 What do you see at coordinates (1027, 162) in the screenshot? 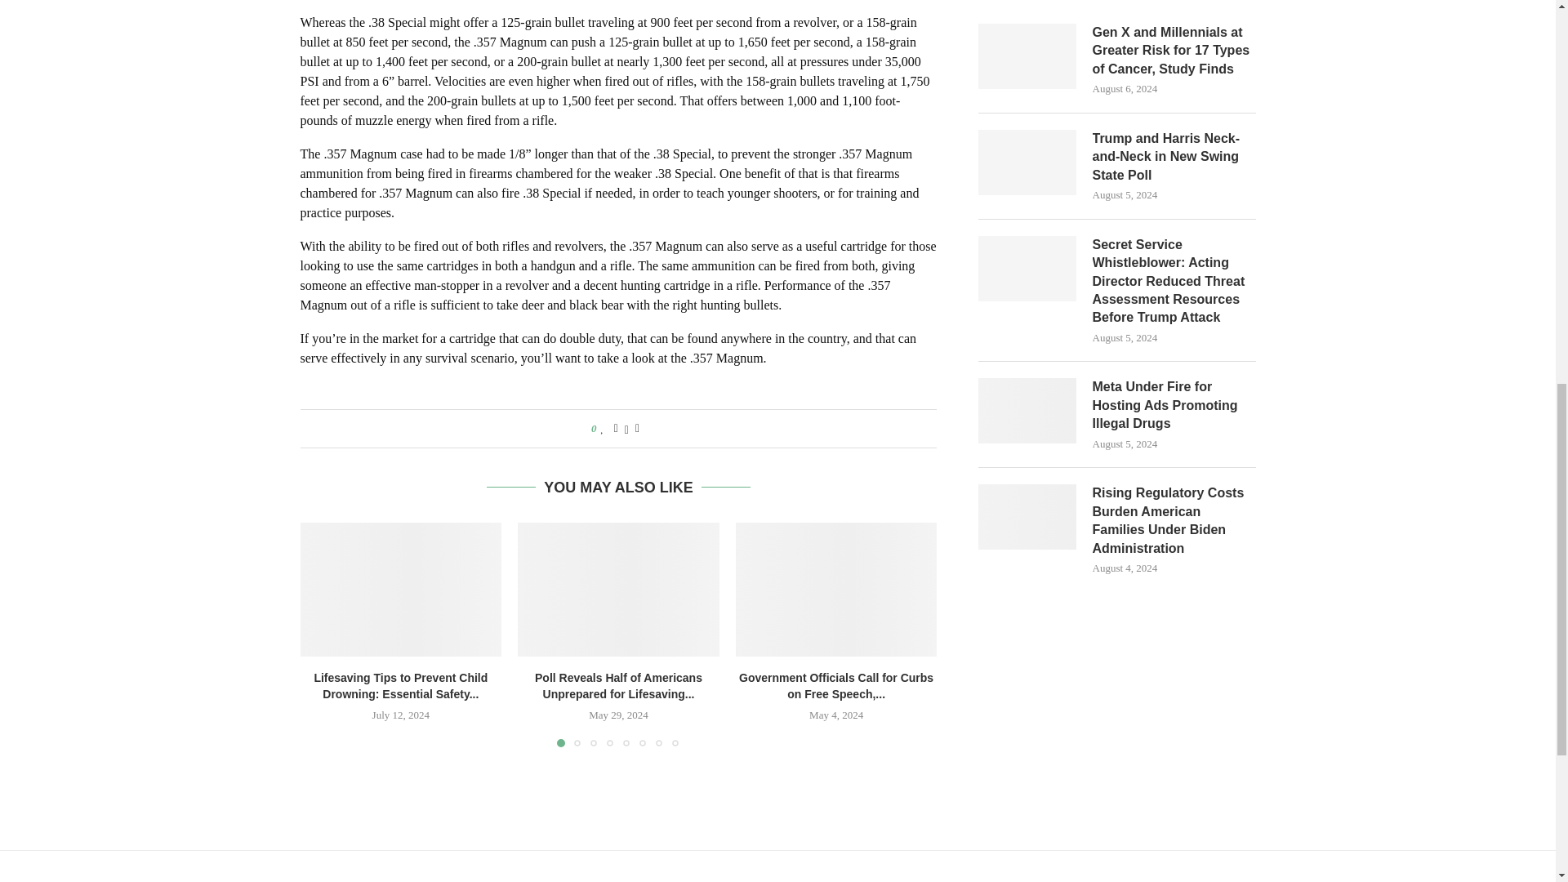
I see `Trump and Harris Neck-and-Neck in New Swing State Poll` at bounding box center [1027, 162].